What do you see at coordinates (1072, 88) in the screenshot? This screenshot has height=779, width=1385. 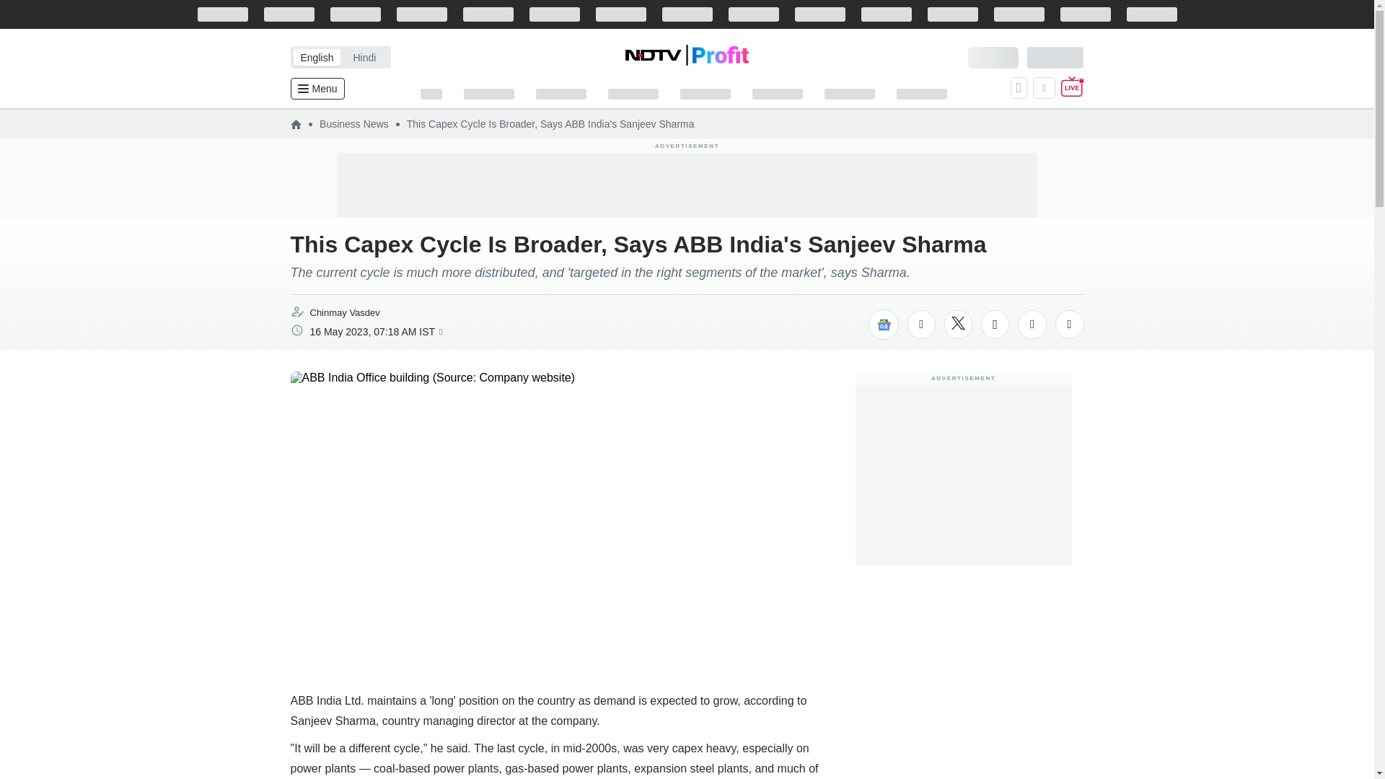 I see `Live TV` at bounding box center [1072, 88].